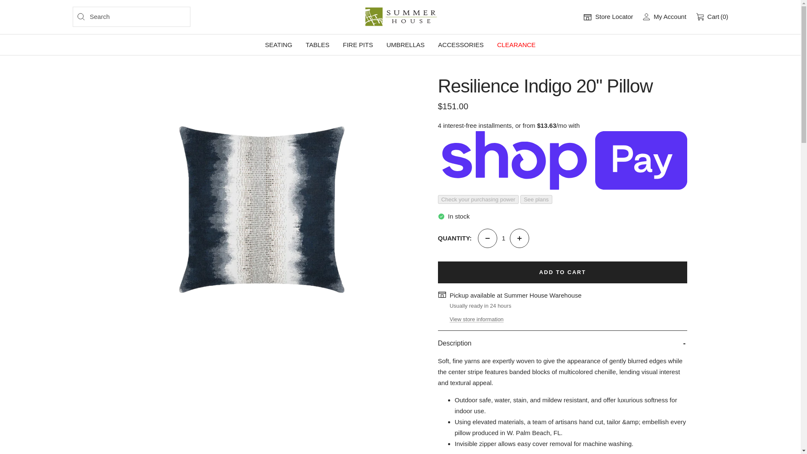 This screenshot has width=807, height=454. Describe the element at coordinates (516, 45) in the screenshot. I see `CLEARANCE` at that location.